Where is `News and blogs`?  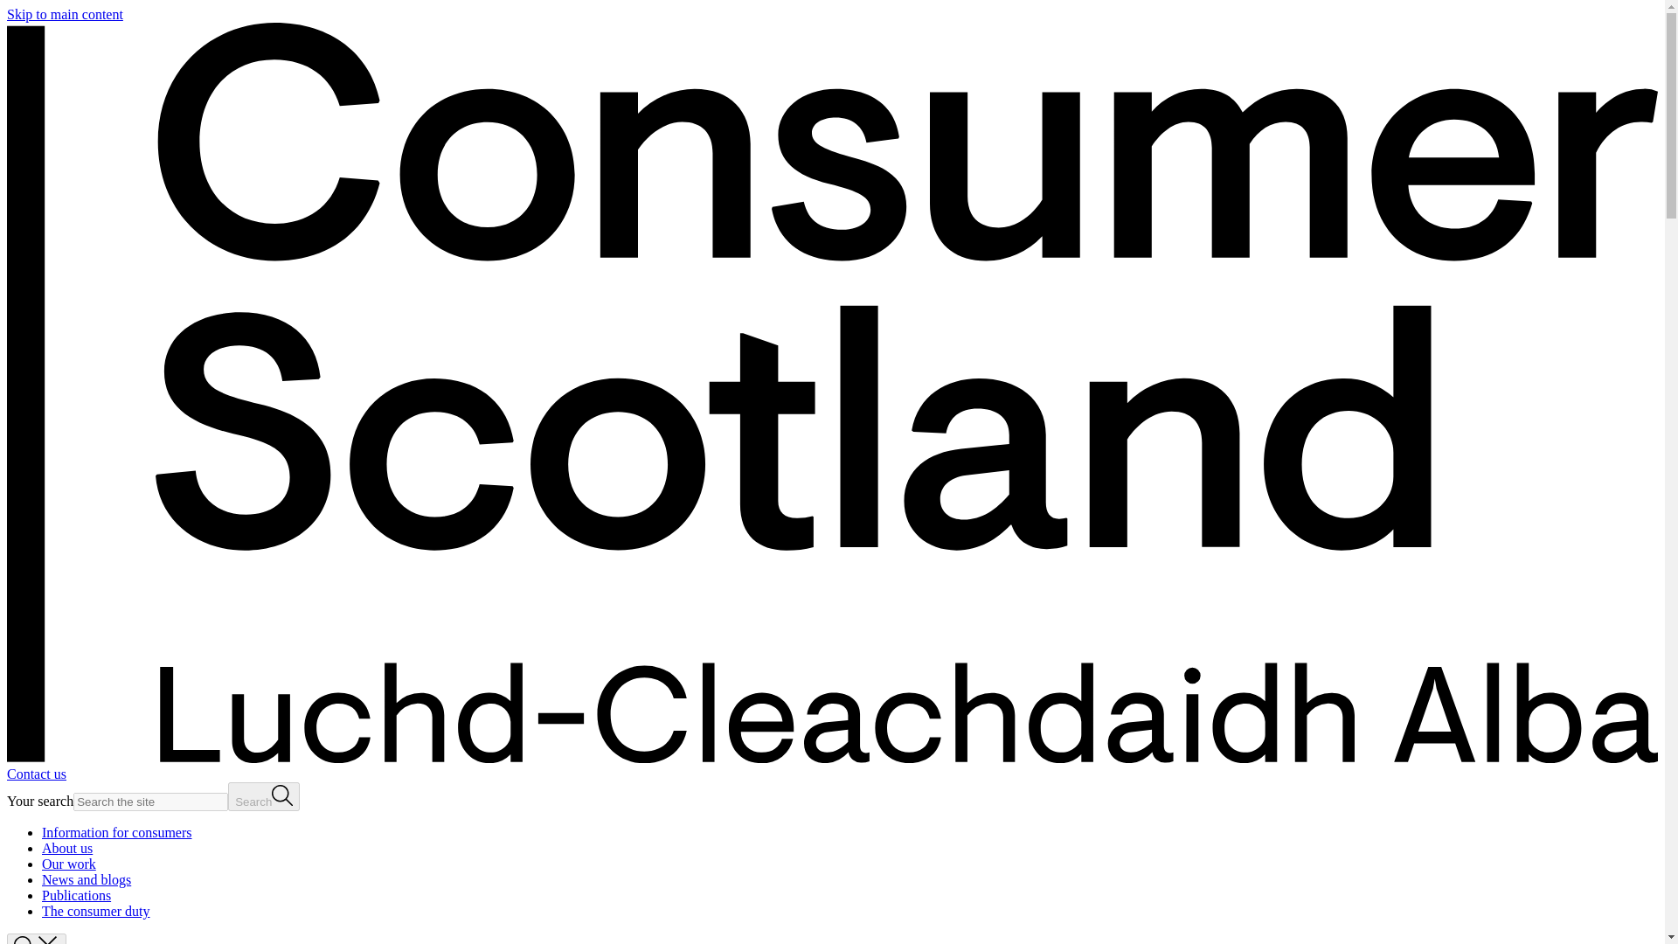 News and blogs is located at coordinates (86, 879).